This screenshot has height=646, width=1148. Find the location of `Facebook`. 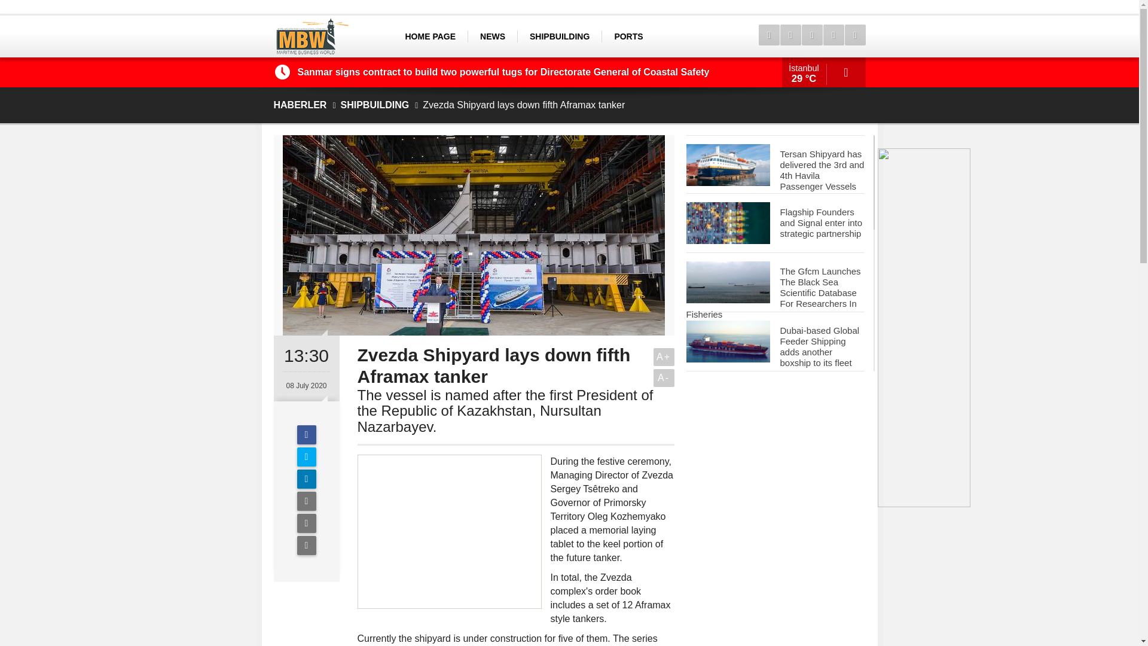

Facebook is located at coordinates (306, 434).